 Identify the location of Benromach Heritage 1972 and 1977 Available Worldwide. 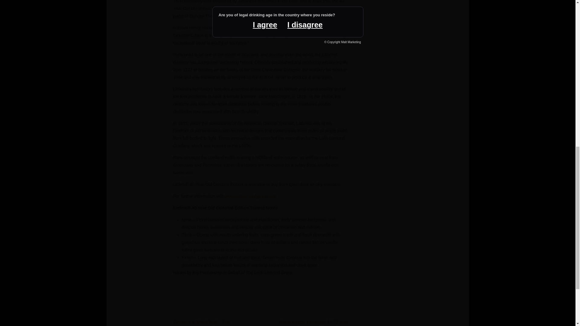
(313, 322).